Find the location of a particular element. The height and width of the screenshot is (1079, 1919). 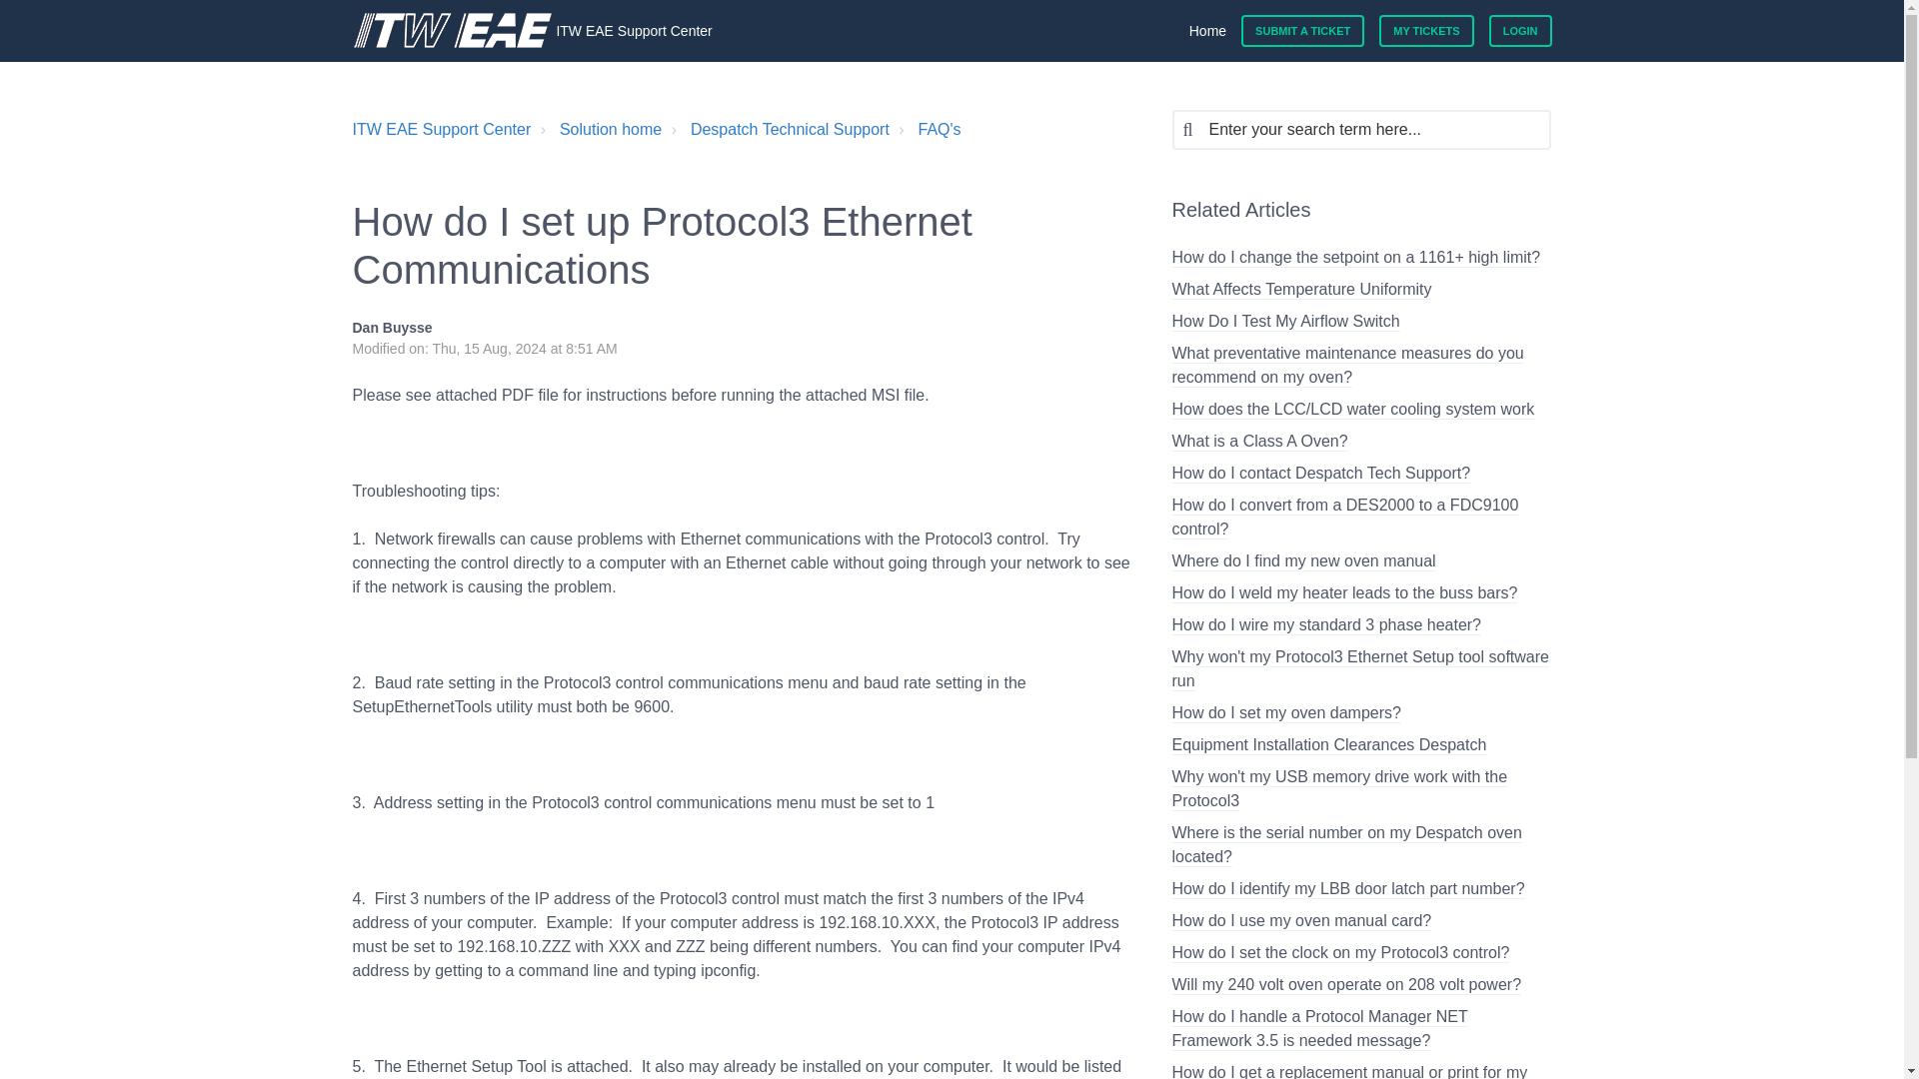

Will my 240 volt oven operate on 208 volt power? is located at coordinates (1345, 985).